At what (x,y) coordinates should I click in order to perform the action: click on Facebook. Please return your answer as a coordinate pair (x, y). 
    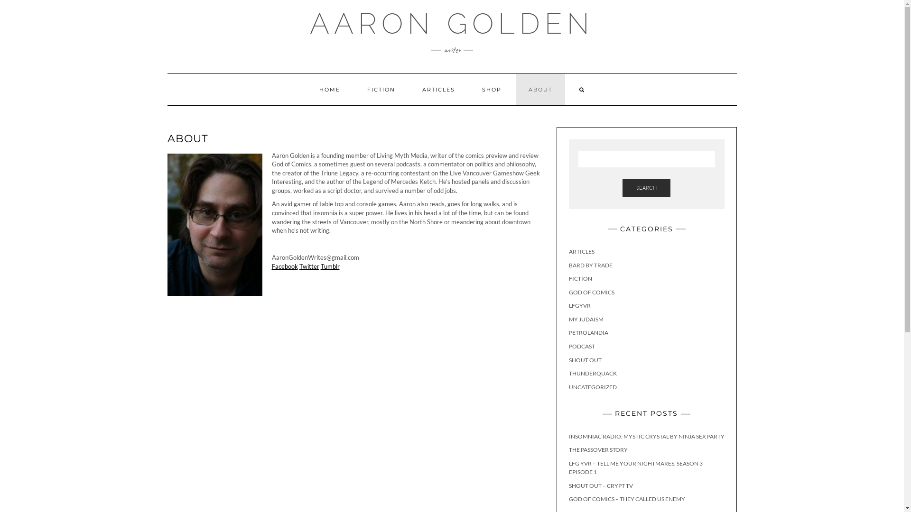
    Looking at the image, I should click on (285, 266).